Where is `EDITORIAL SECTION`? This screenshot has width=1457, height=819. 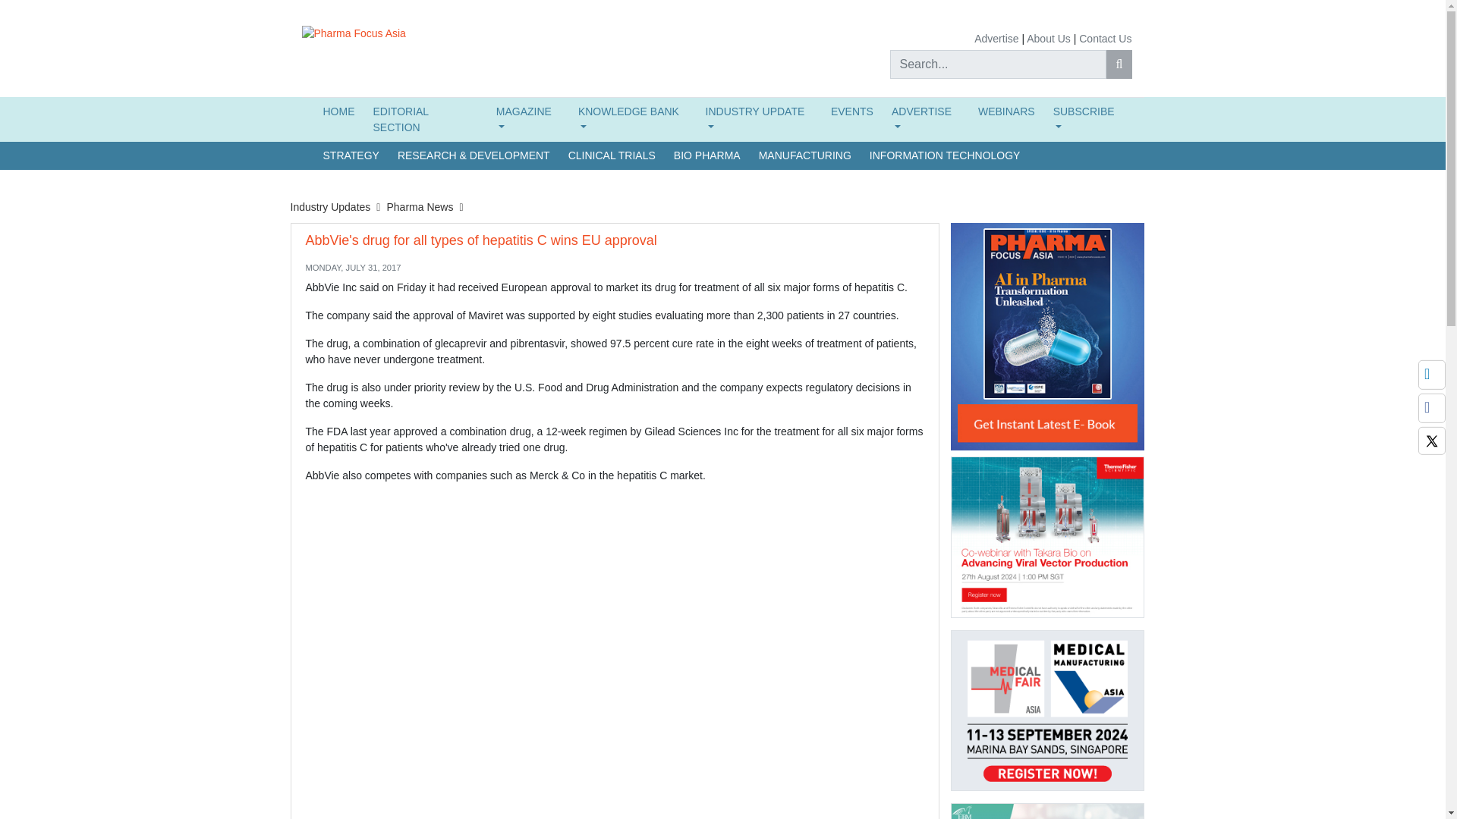
EDITORIAL SECTION is located at coordinates (425, 119).